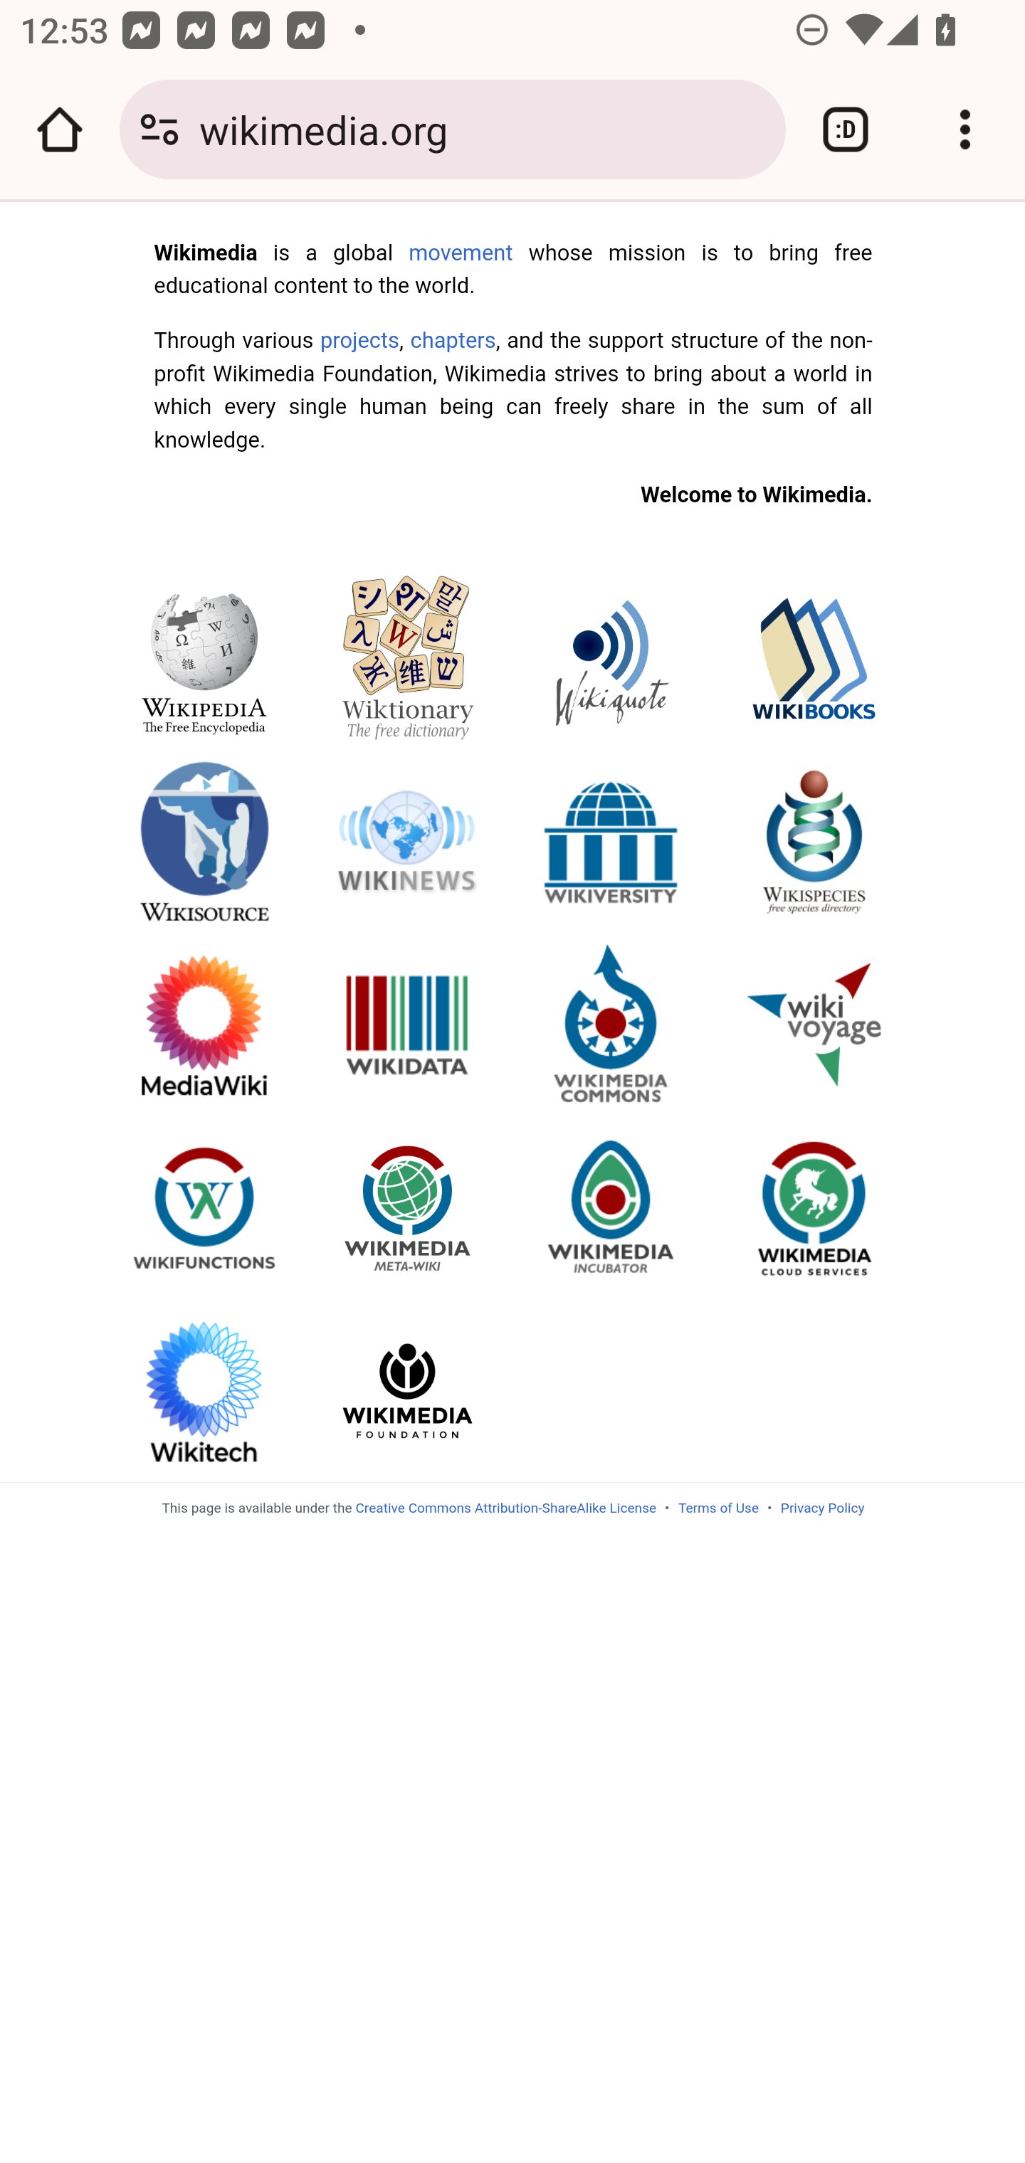 This screenshot has width=1025, height=2163. I want to click on Wikipedia, so click(204, 657).